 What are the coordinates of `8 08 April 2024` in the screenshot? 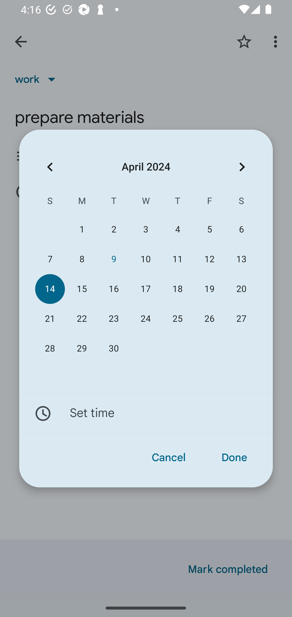 It's located at (82, 259).